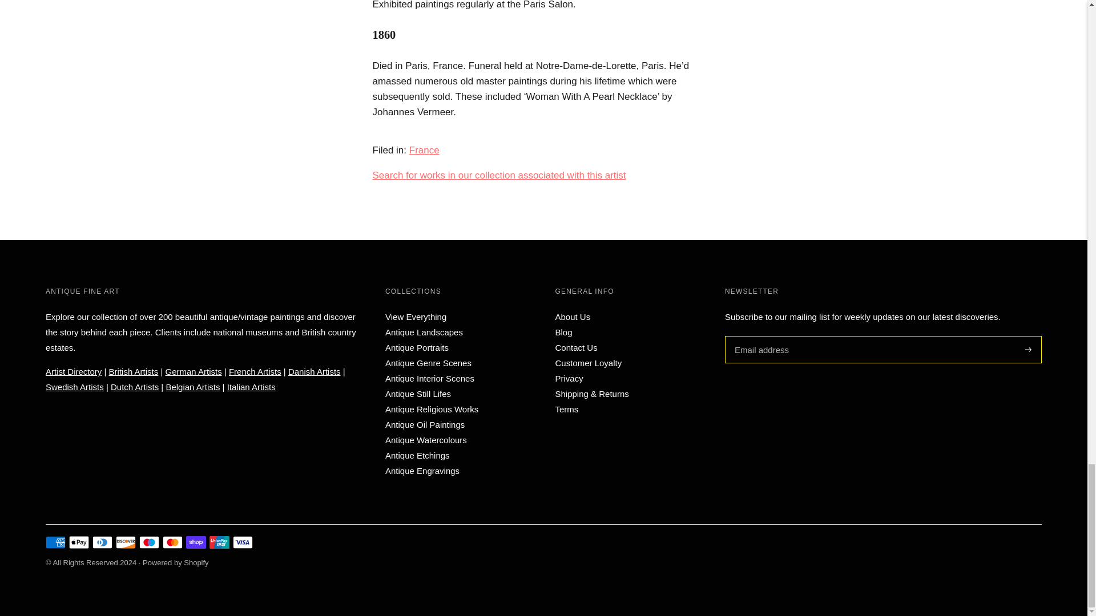 The width and height of the screenshot is (1096, 616). Describe the element at coordinates (194, 371) in the screenshot. I see `German Artists` at that location.